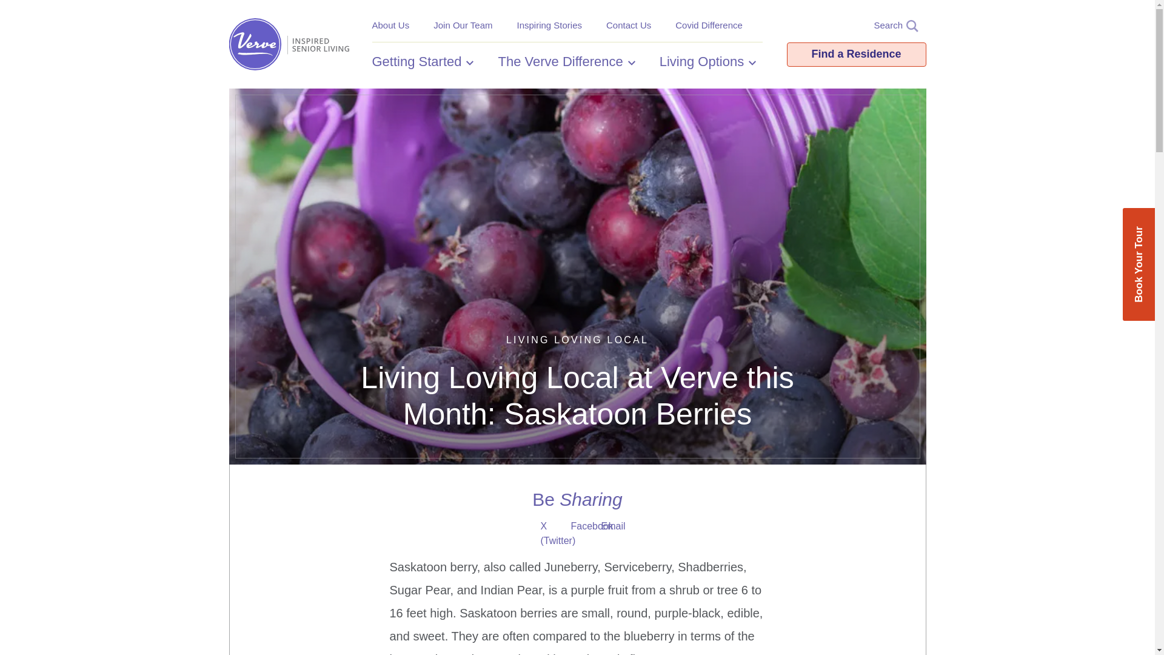  What do you see at coordinates (549, 25) in the screenshot?
I see `Inspiring Stories` at bounding box center [549, 25].